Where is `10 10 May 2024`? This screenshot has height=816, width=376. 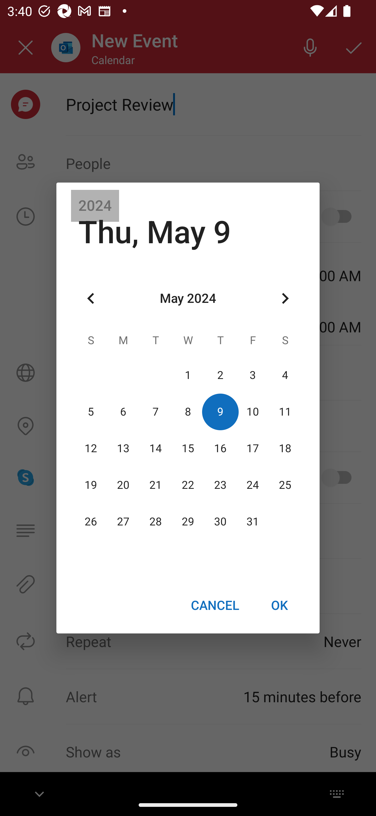
10 10 May 2024 is located at coordinates (252, 412).